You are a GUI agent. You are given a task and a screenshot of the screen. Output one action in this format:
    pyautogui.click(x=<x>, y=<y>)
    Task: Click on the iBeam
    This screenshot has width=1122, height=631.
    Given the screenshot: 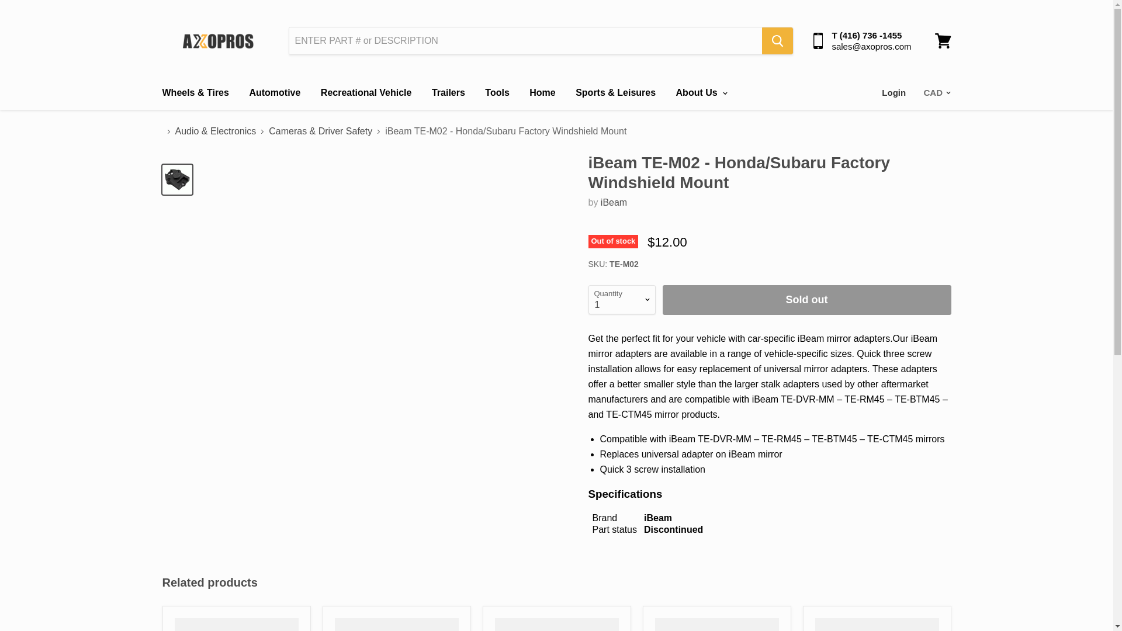 What is the action you would take?
    pyautogui.click(x=614, y=202)
    